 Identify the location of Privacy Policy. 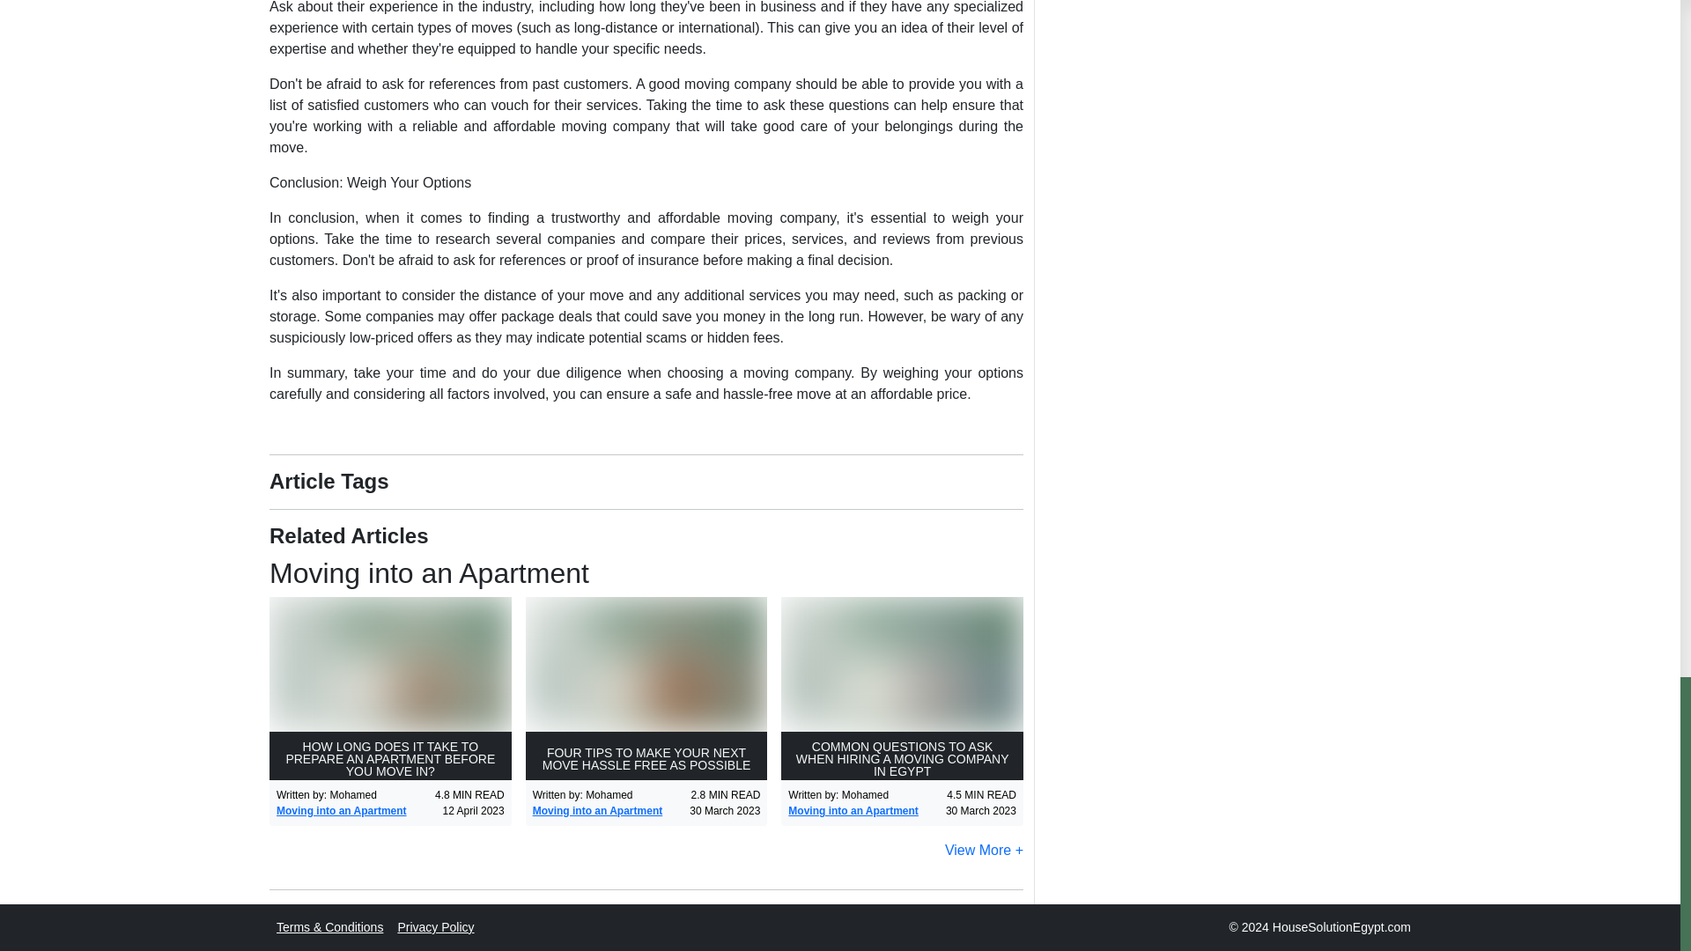
(435, 926).